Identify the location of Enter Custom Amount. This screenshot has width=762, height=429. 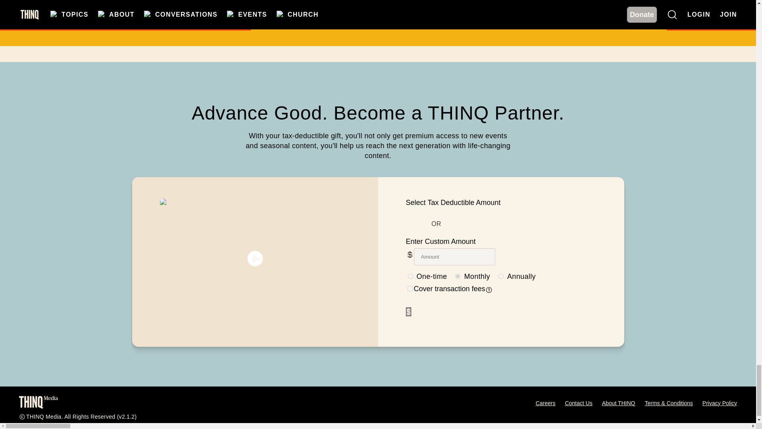
(441, 242).